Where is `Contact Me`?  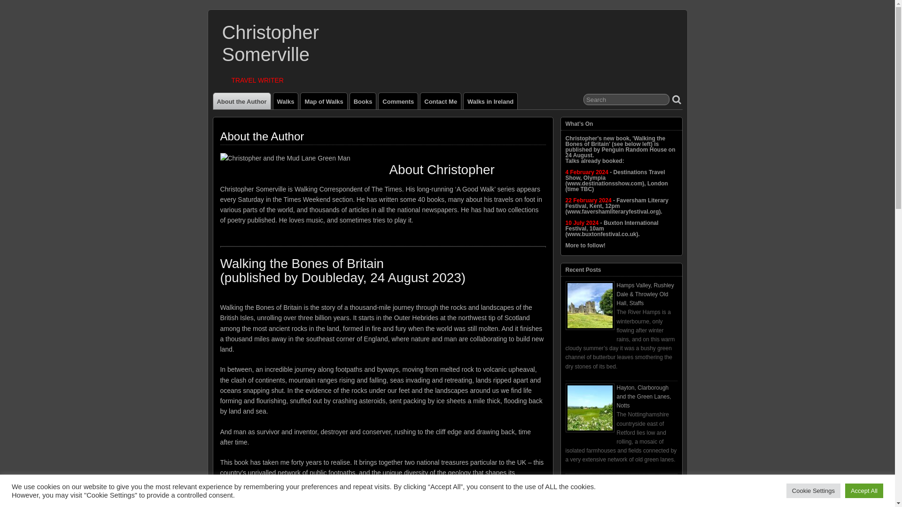 Contact Me is located at coordinates (441, 101).